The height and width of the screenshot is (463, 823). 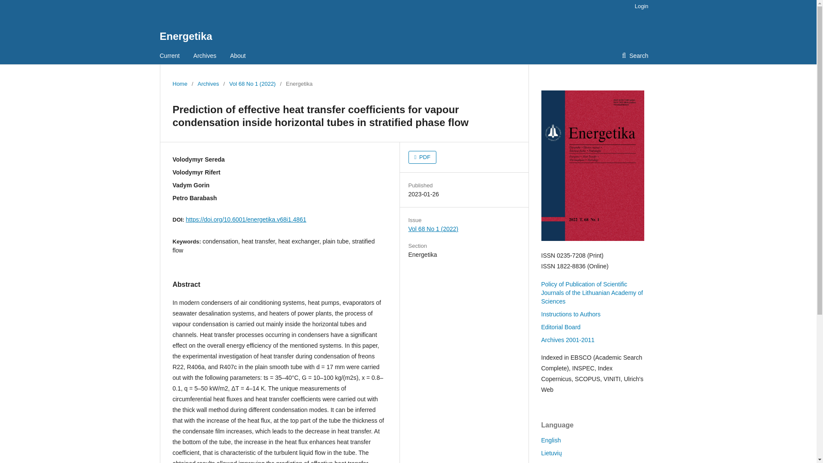 I want to click on Archives, so click(x=208, y=84).